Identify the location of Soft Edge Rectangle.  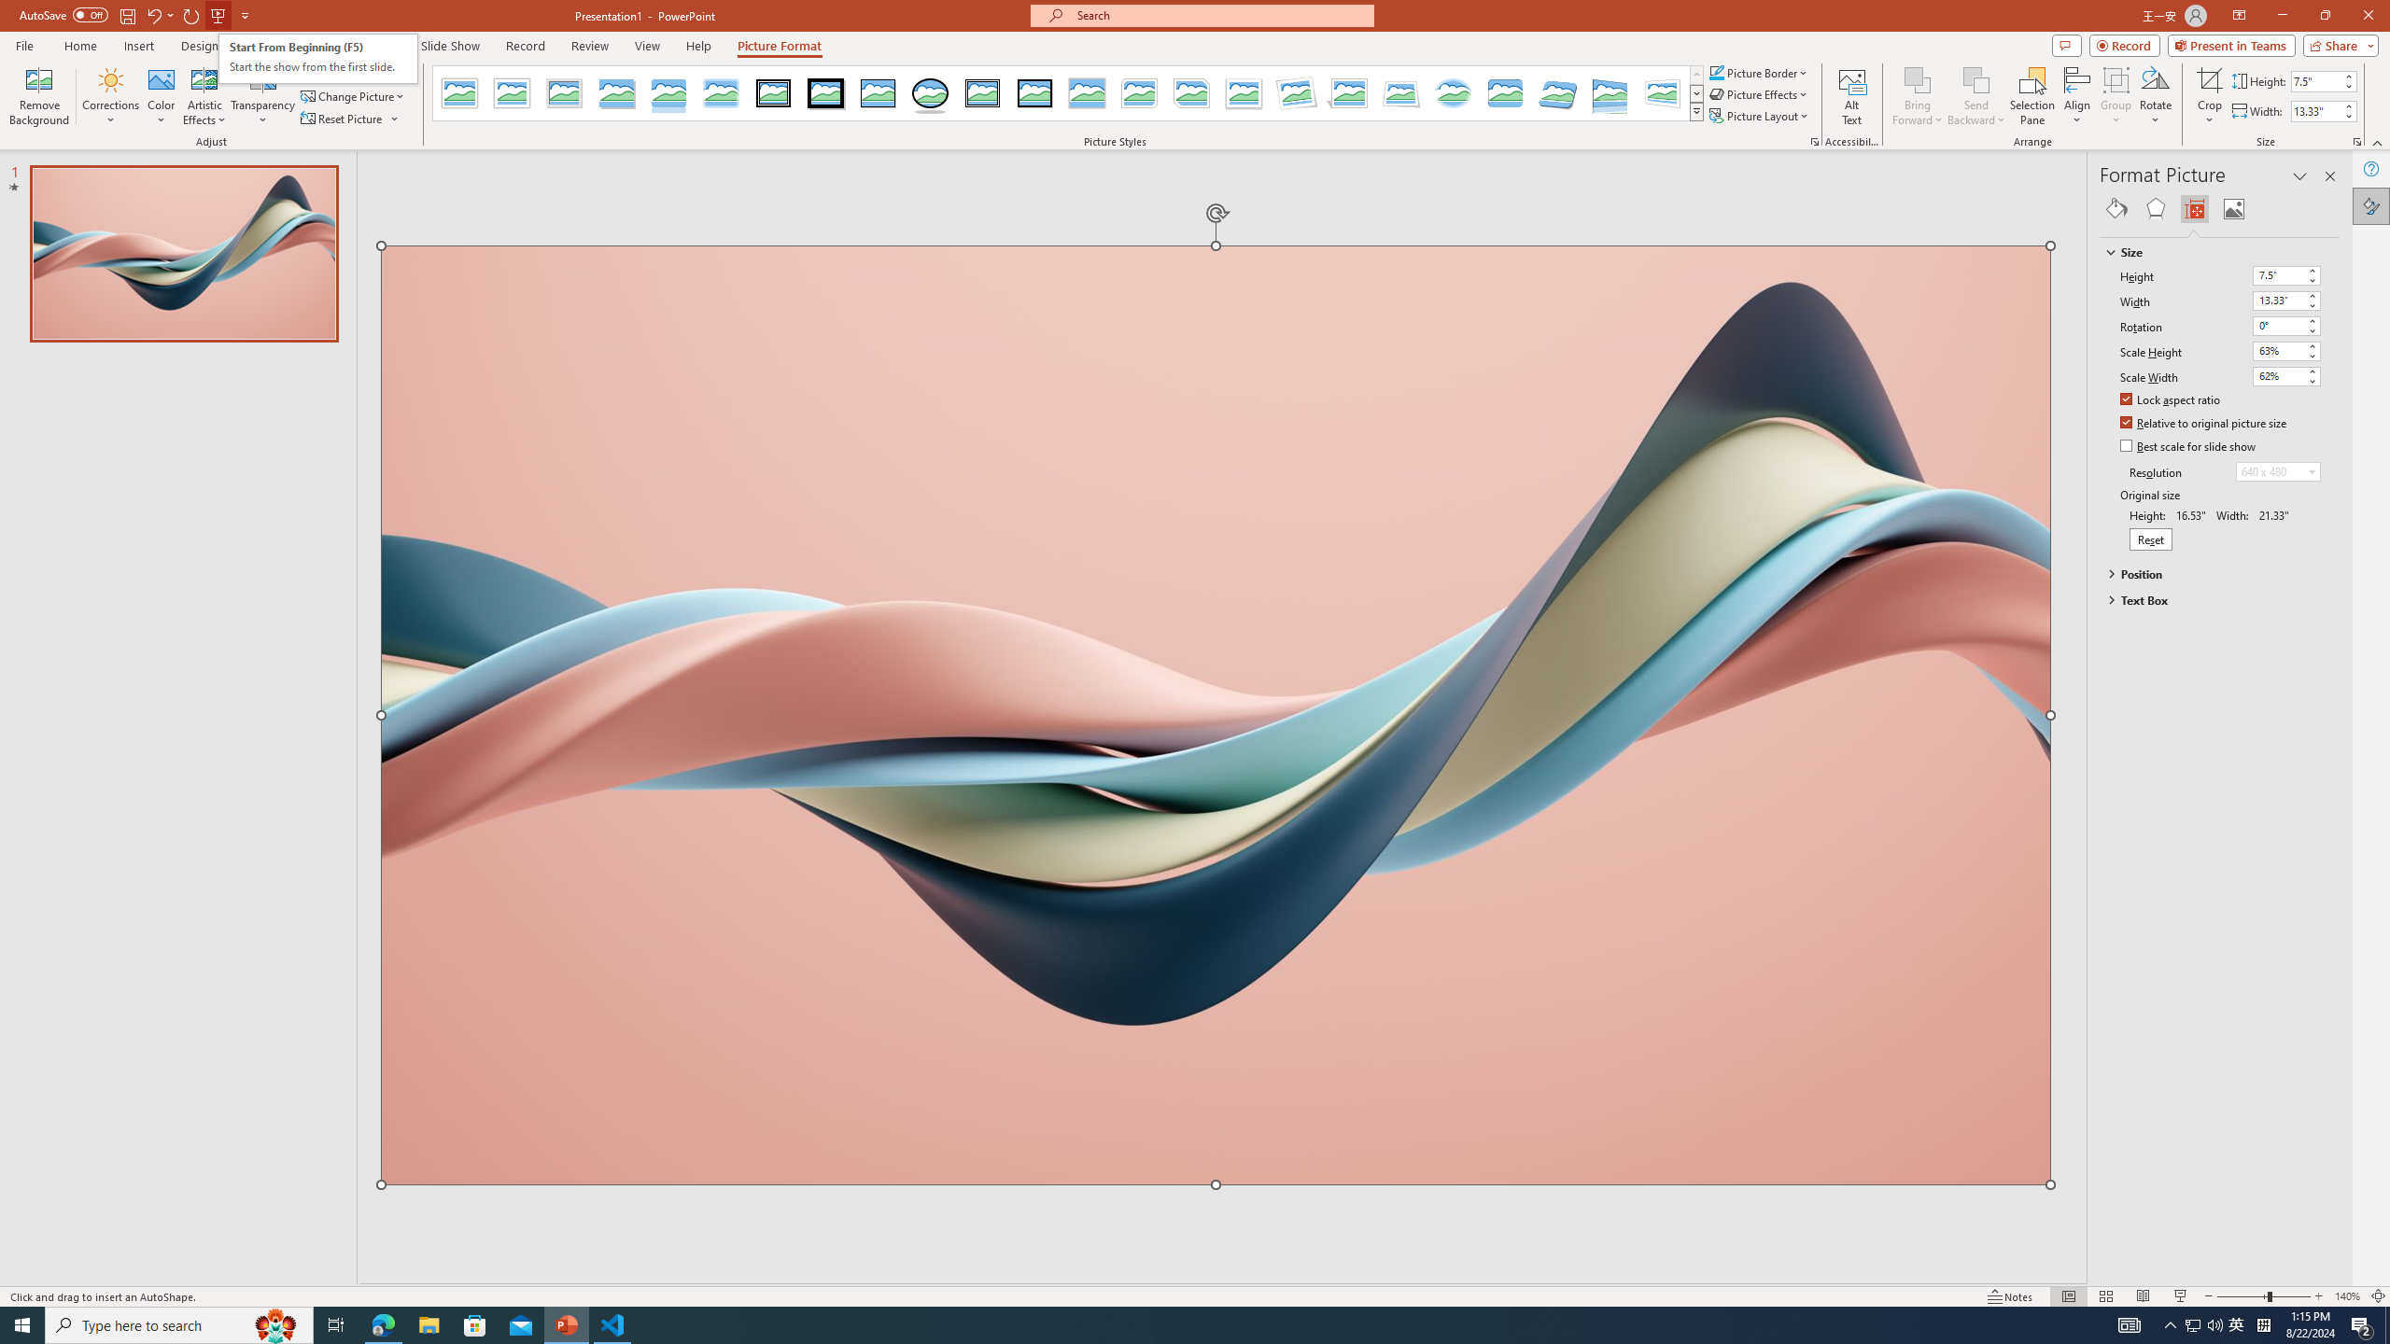
(721, 93).